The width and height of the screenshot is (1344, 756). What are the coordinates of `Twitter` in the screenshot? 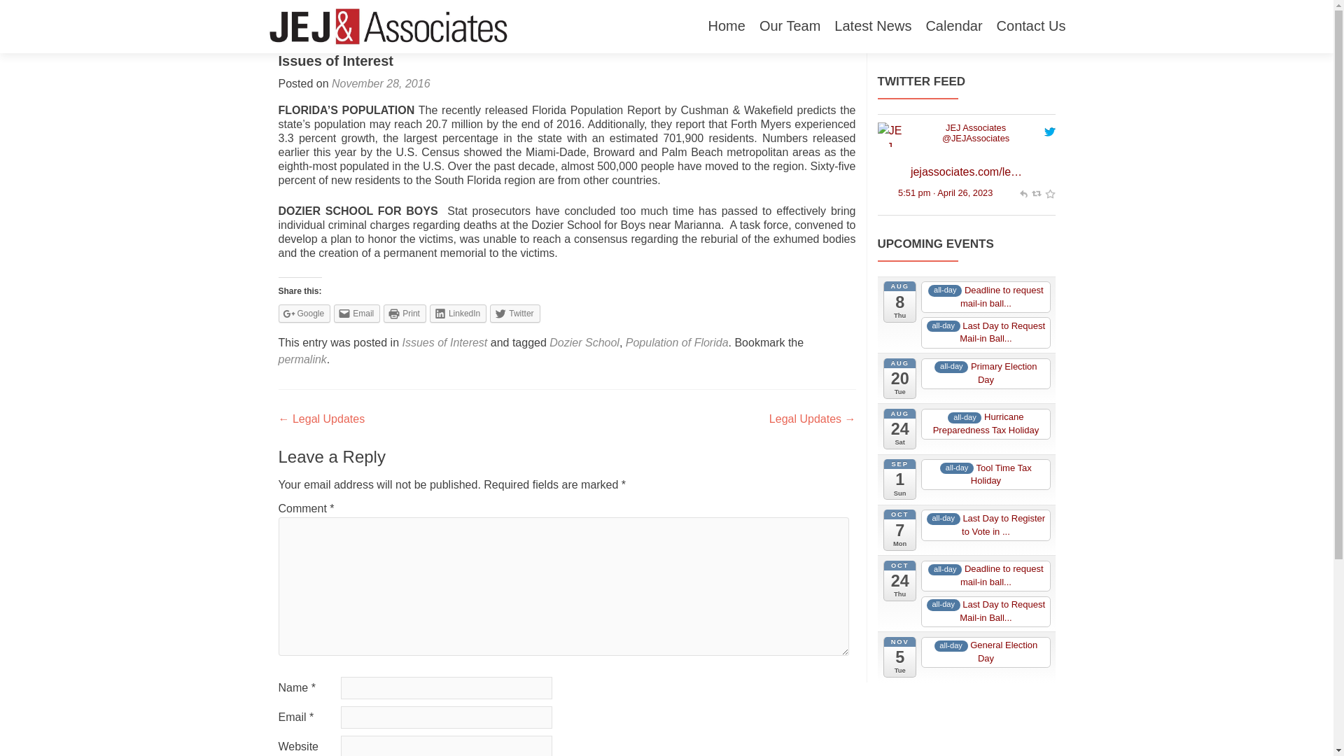 It's located at (515, 314).